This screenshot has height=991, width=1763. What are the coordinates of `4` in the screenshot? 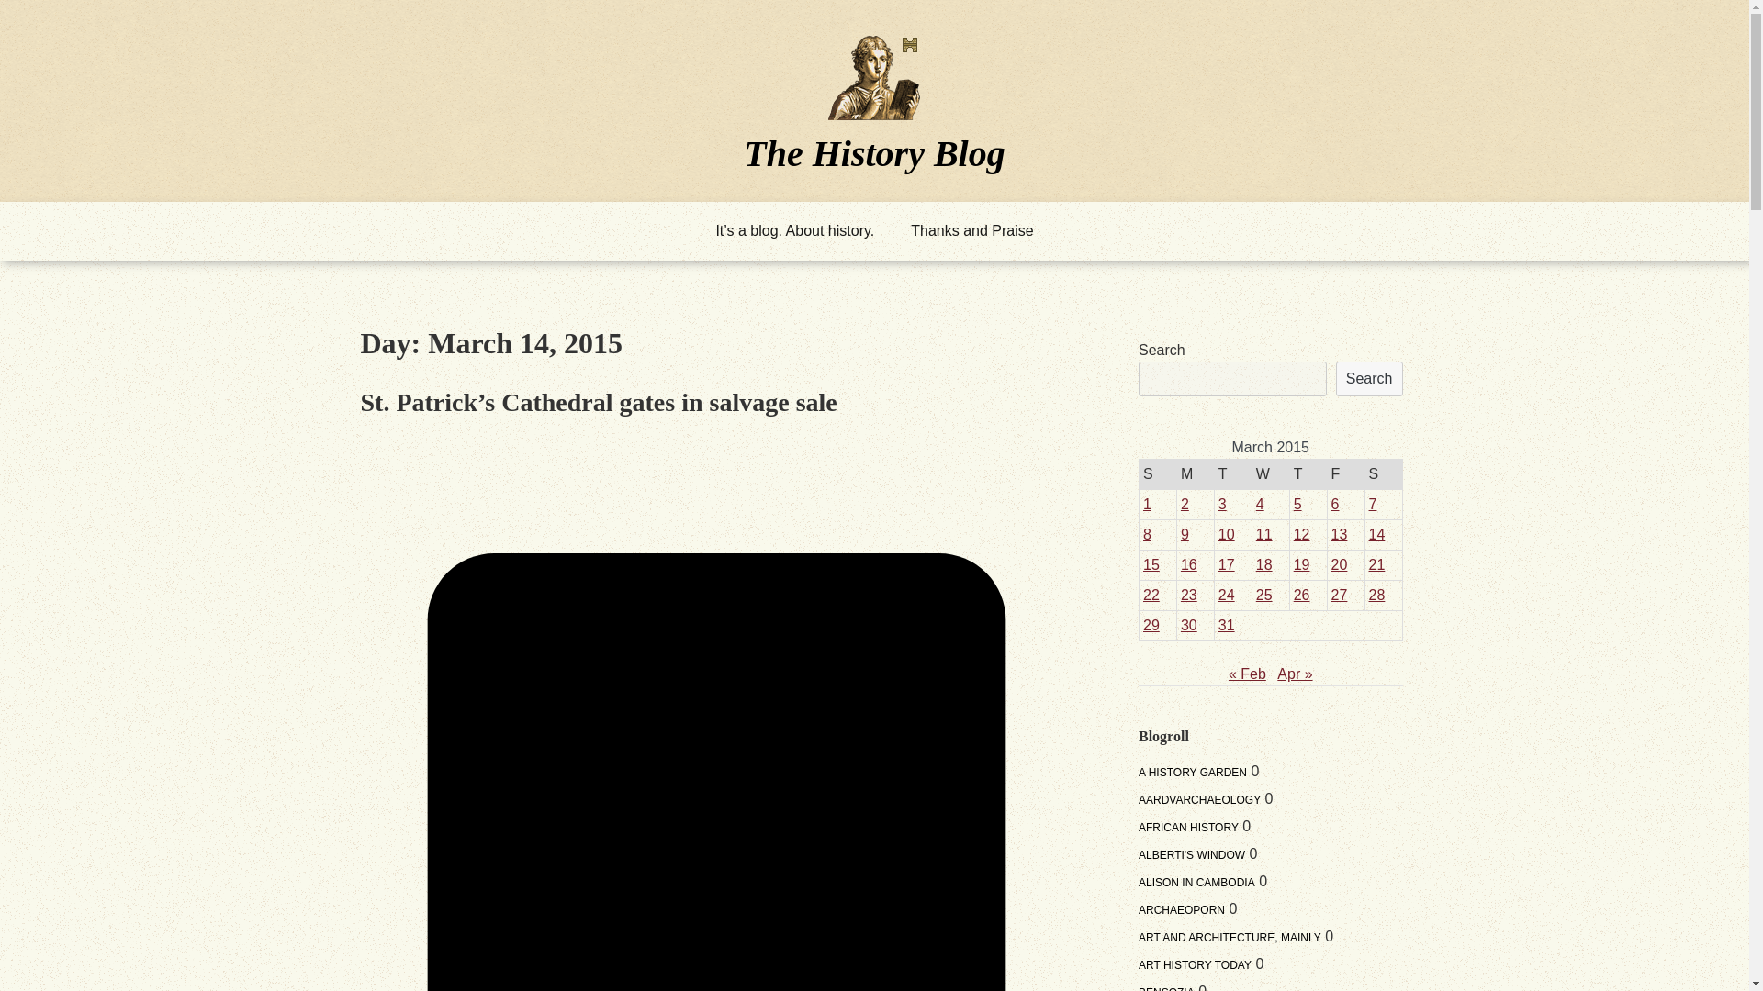 It's located at (1260, 505).